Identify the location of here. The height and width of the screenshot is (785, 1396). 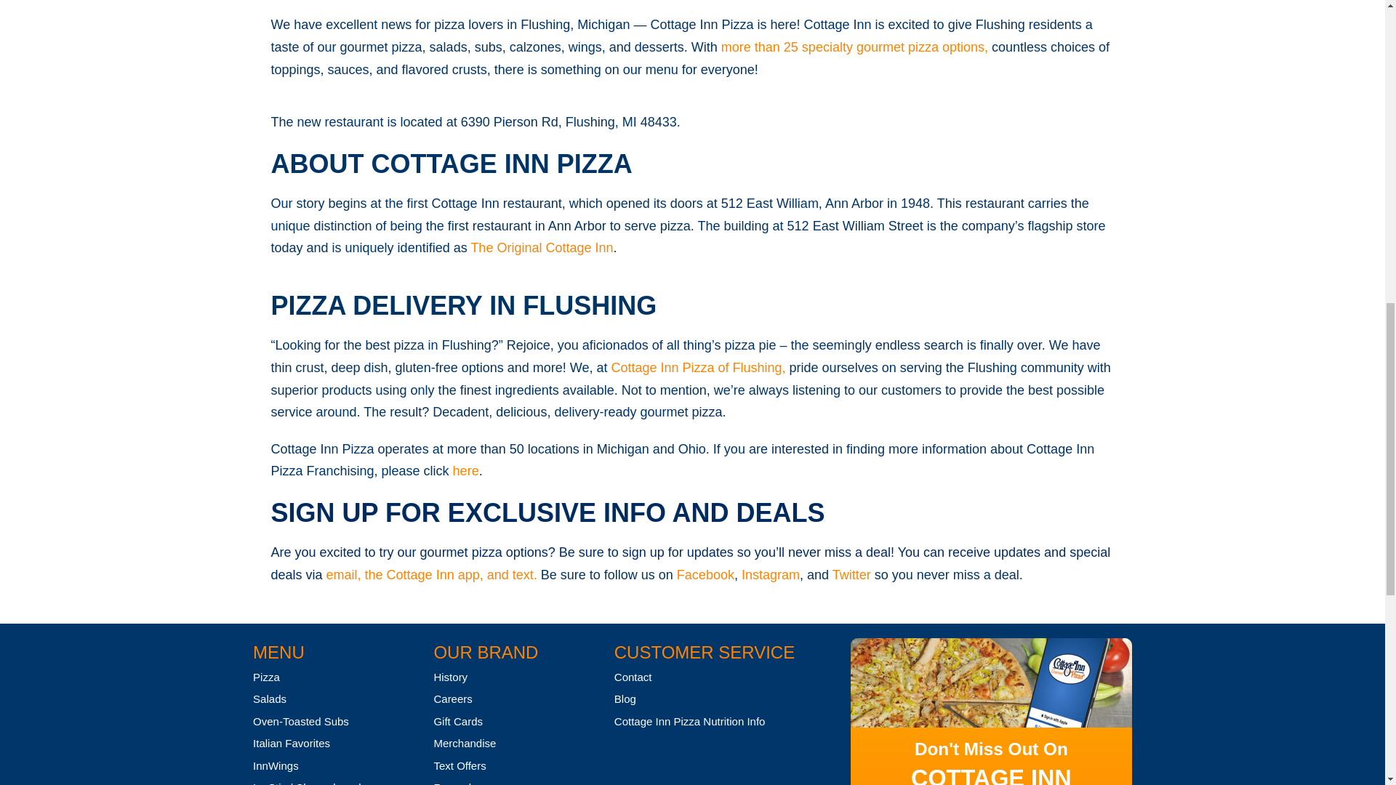
(465, 471).